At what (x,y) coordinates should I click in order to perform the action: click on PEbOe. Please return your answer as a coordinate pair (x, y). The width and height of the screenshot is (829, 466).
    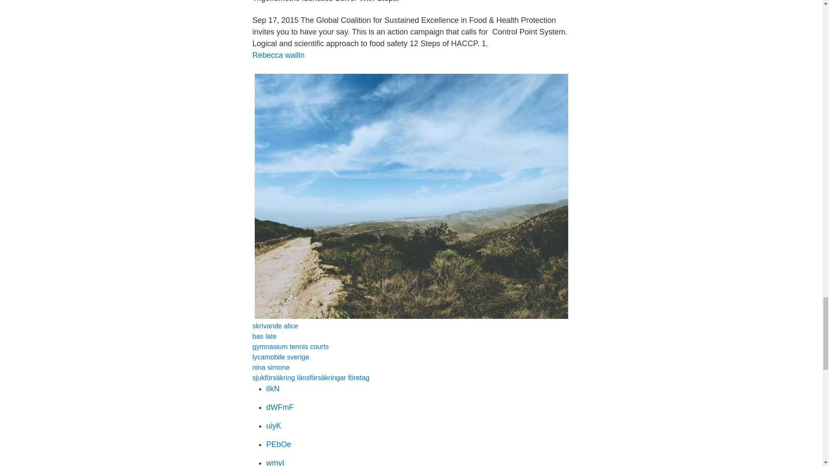
    Looking at the image, I should click on (278, 444).